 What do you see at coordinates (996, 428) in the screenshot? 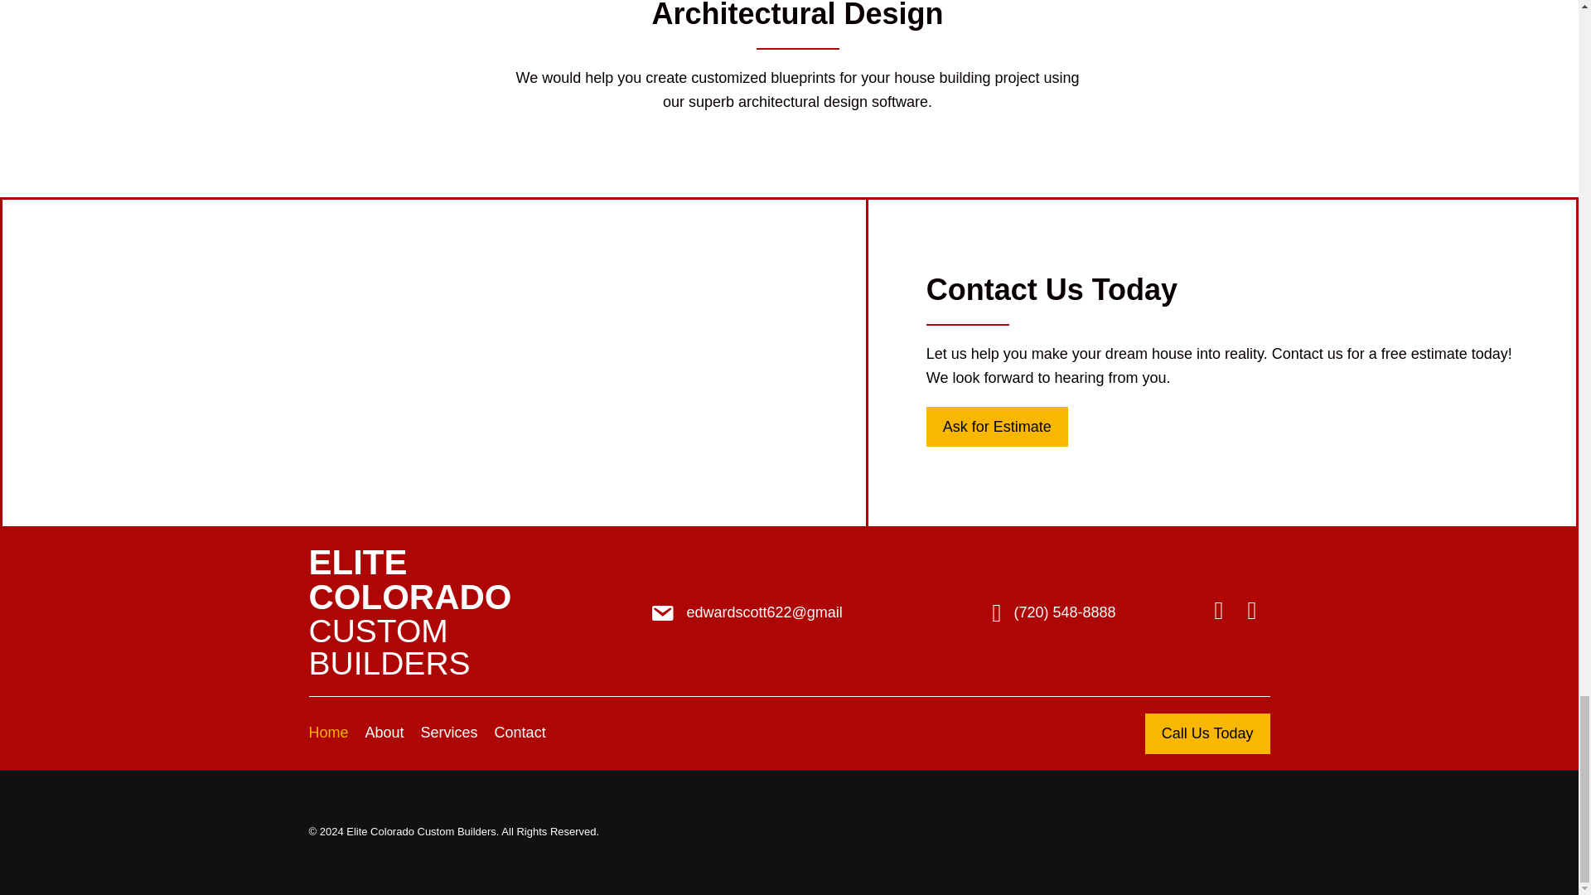
I see `Home` at bounding box center [996, 428].